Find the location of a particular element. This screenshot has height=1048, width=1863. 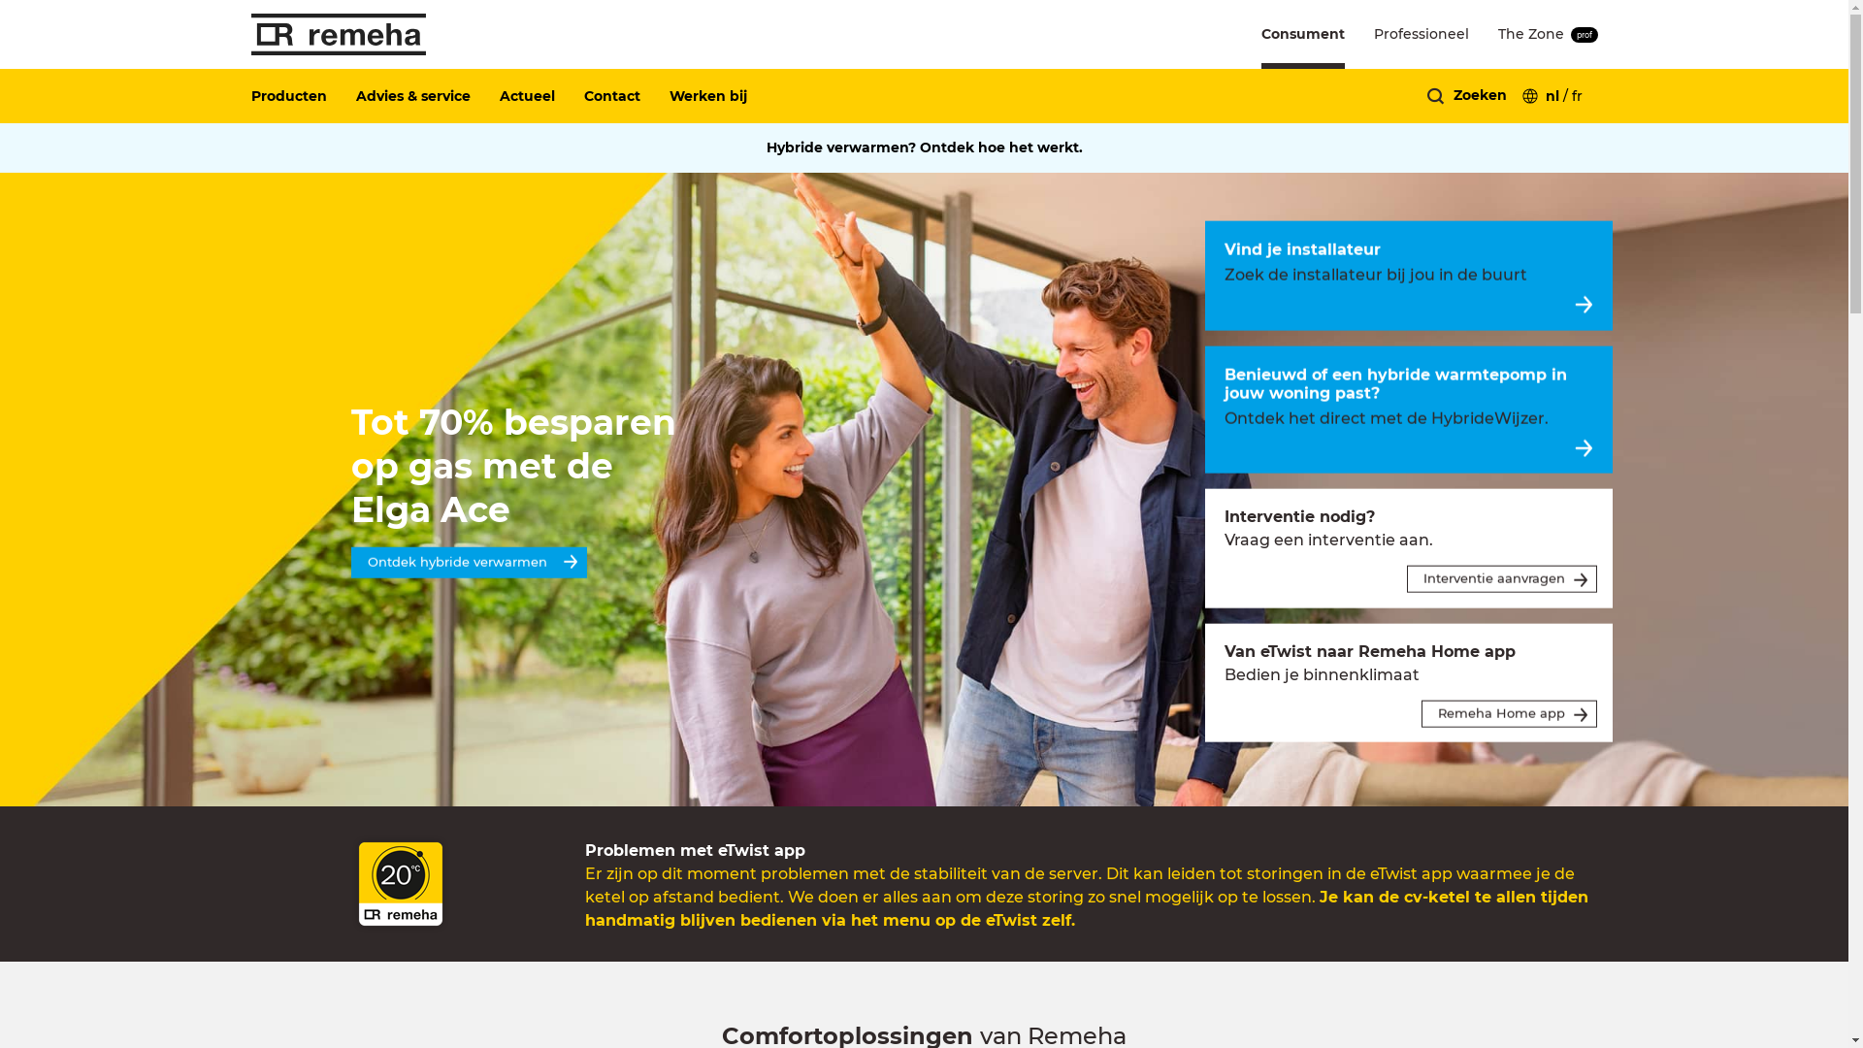

Consument is located at coordinates (1303, 35).